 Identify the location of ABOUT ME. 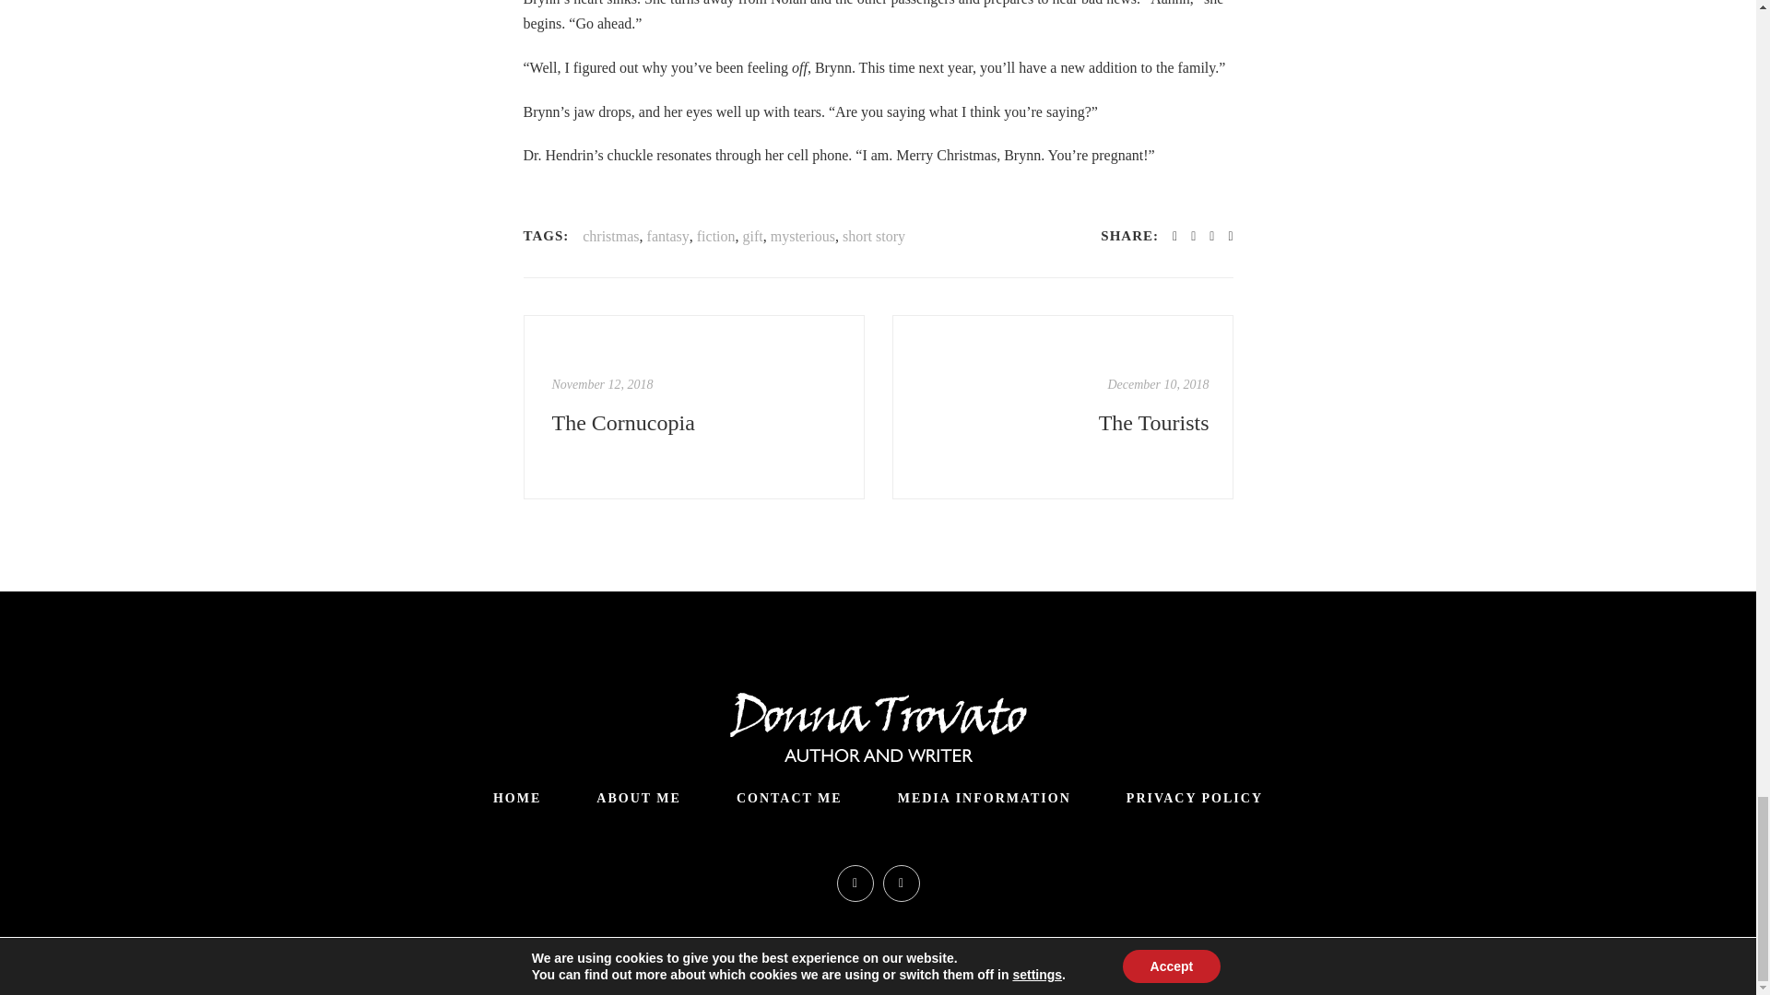
(639, 798).